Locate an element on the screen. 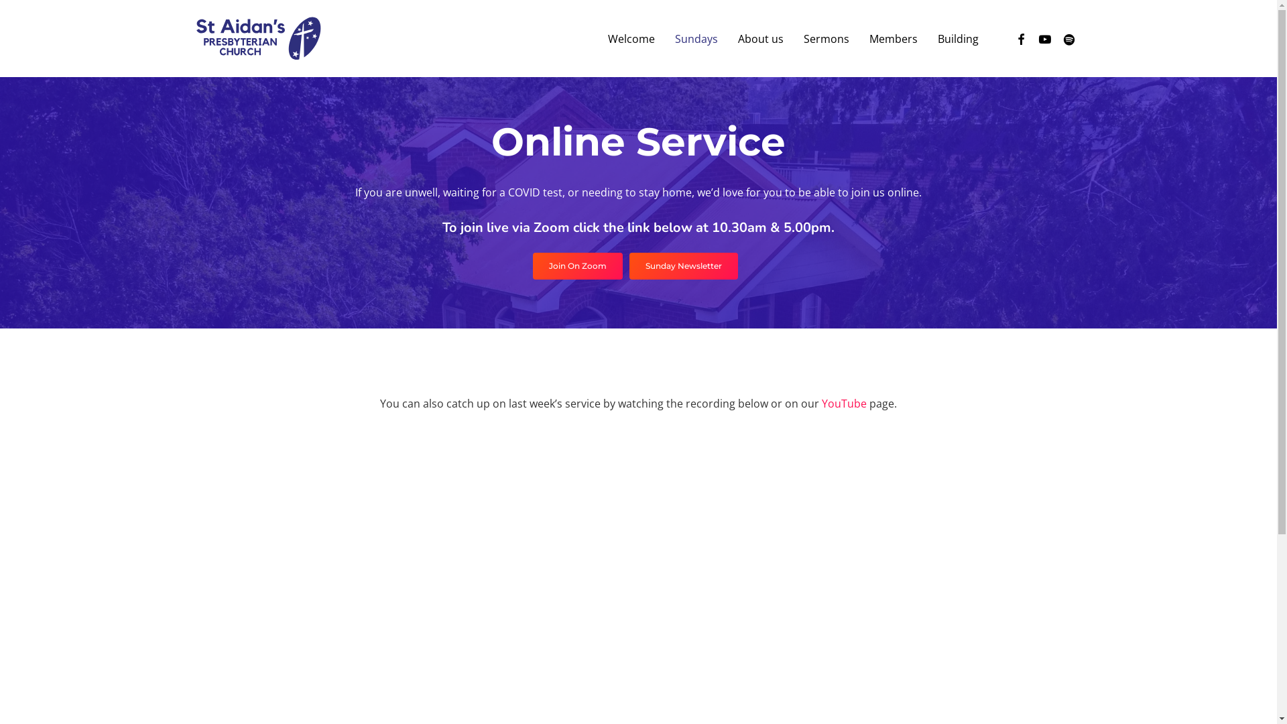 The image size is (1287, 724). spotify is located at coordinates (1068, 39).